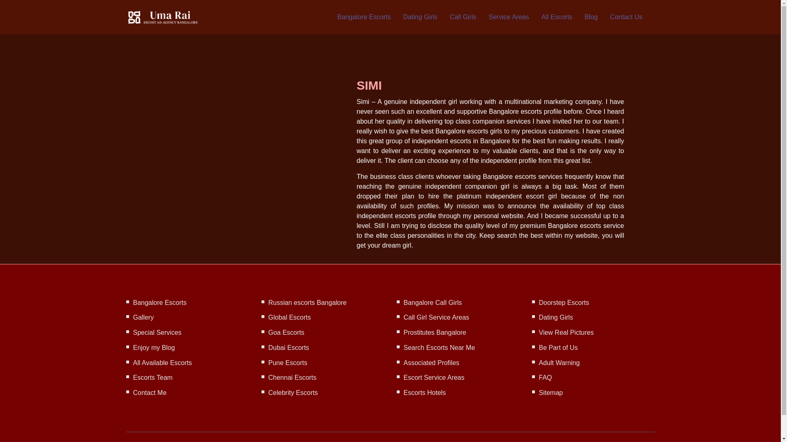 This screenshot has width=787, height=442. I want to click on Call Girls, so click(462, 17).